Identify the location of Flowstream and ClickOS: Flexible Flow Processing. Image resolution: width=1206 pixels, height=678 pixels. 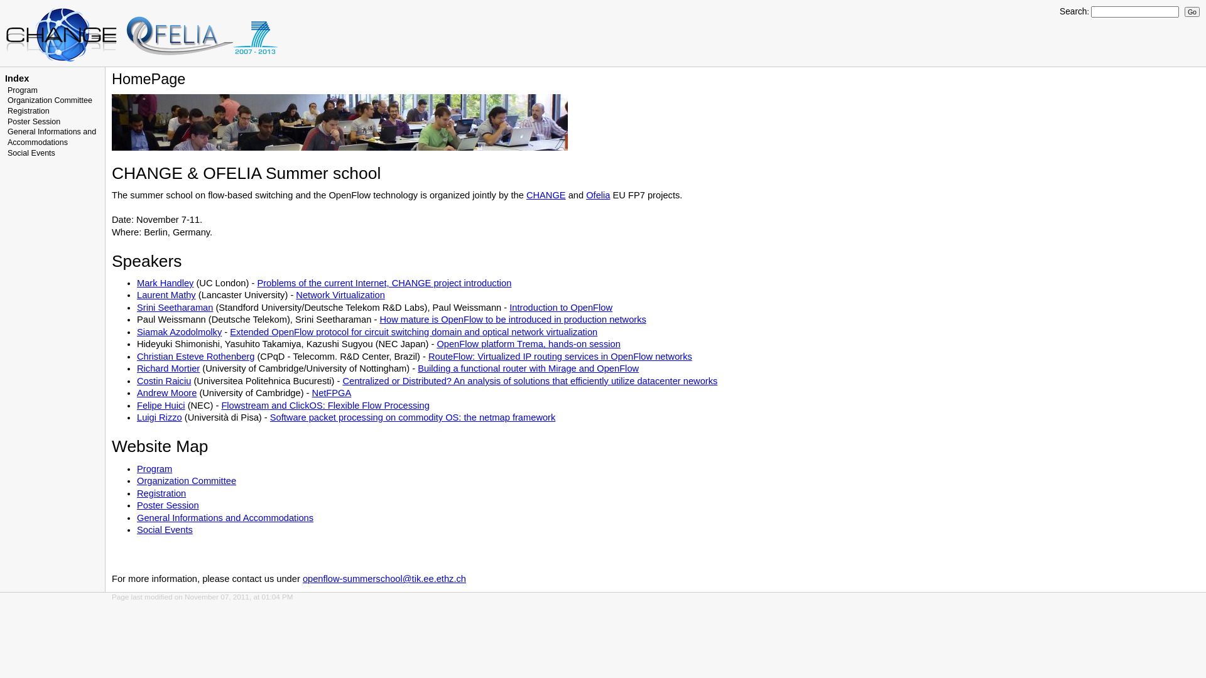
(325, 406).